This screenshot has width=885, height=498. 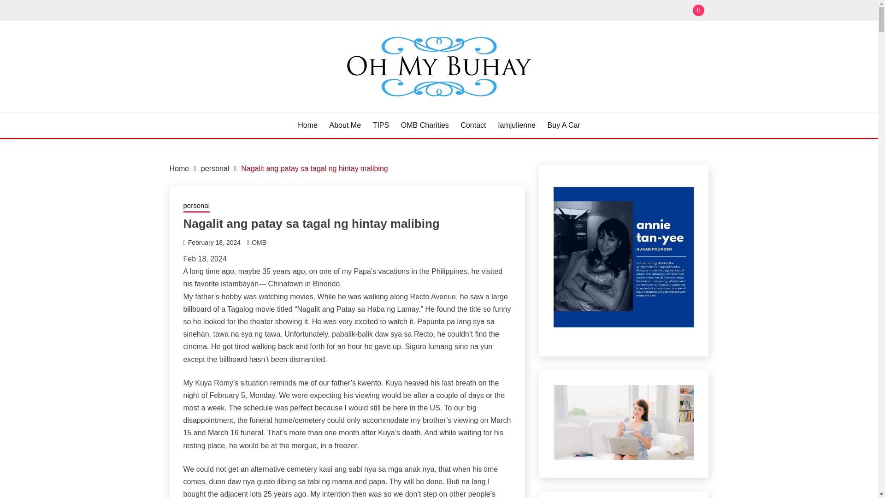 I want to click on OMB Charities, so click(x=425, y=125).